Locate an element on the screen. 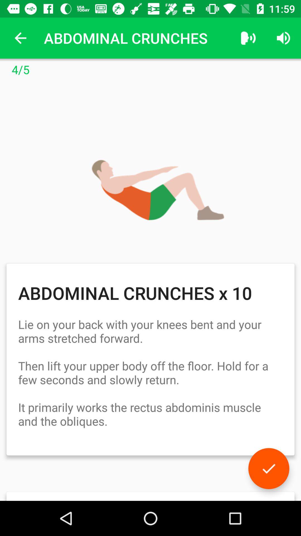  press the item to the right of the abdominal crunches icon is located at coordinates (248, 38).